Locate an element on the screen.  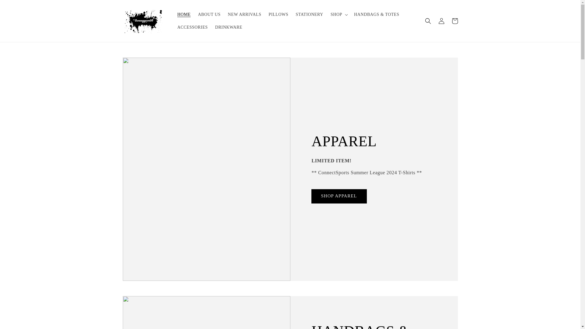
ACCESSORIES is located at coordinates (193, 27).